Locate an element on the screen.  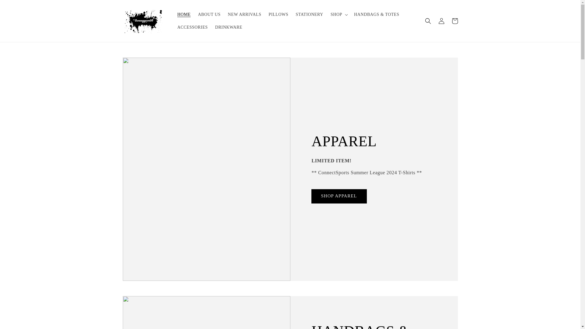
ACCESSORIES is located at coordinates (193, 27).